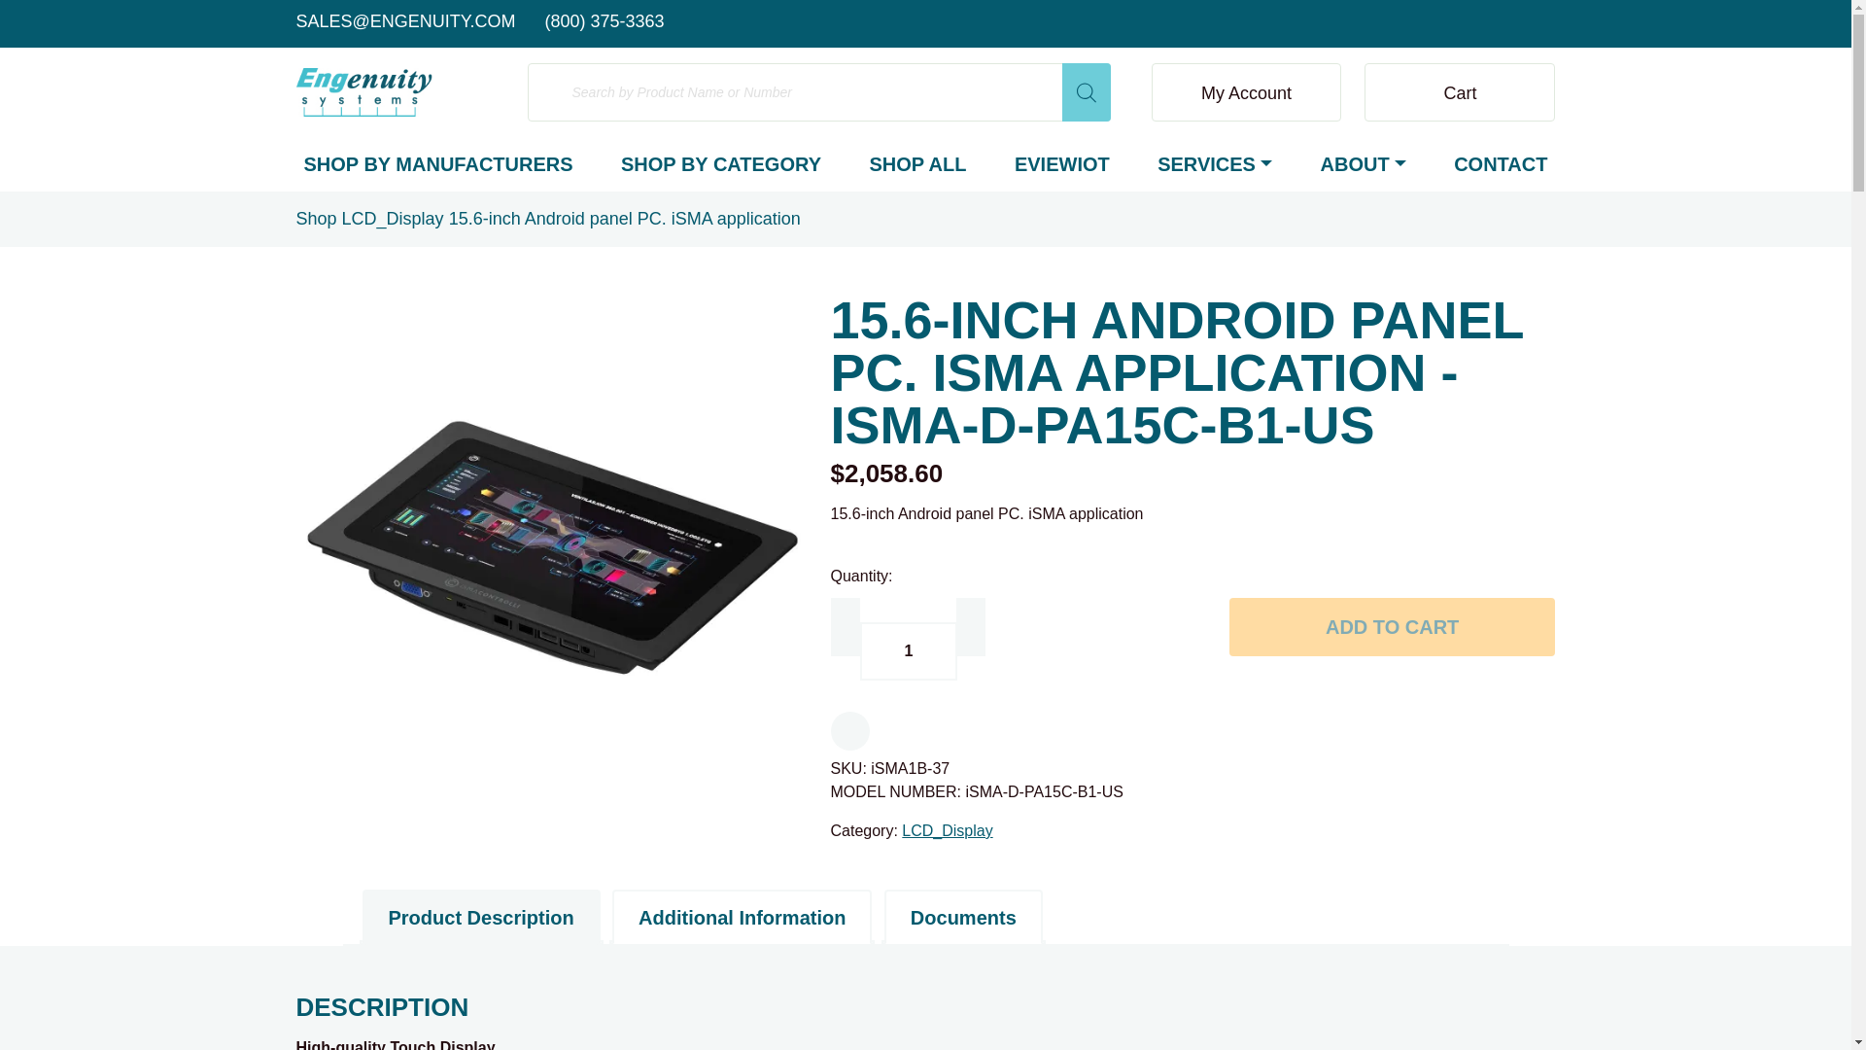 The height and width of the screenshot is (1050, 1866). Describe the element at coordinates (844, 626) in the screenshot. I see `Decrease Qty` at that location.